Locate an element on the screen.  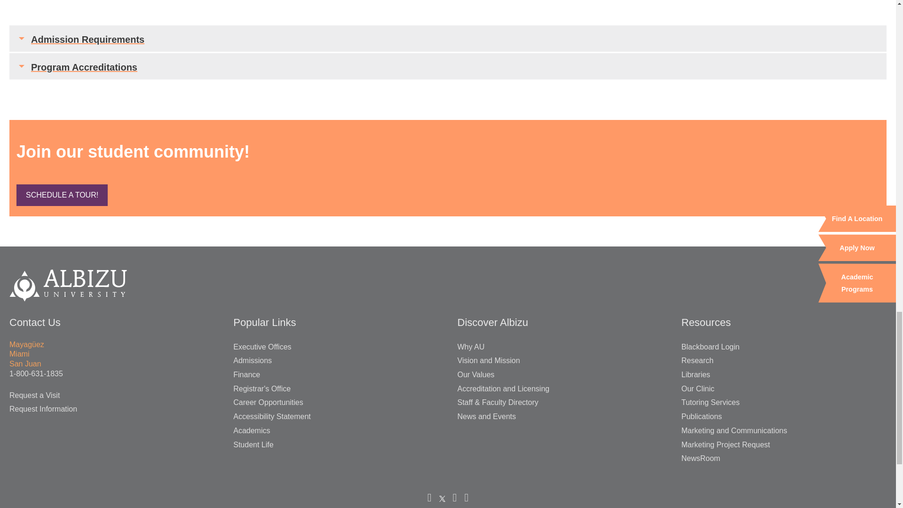
Programs is located at coordinates (62, 195).